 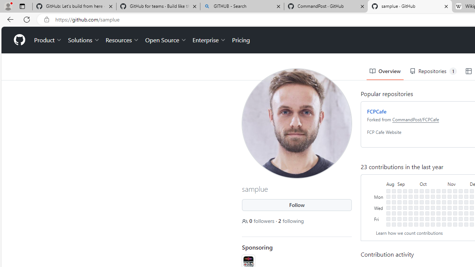 I want to click on No contributions on November 19th., so click(x=461, y=191).